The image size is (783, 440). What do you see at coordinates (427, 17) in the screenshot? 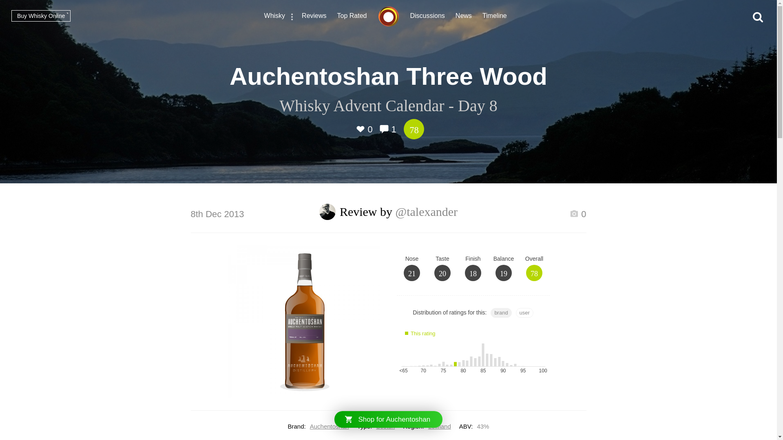
I see `Discussions` at bounding box center [427, 17].